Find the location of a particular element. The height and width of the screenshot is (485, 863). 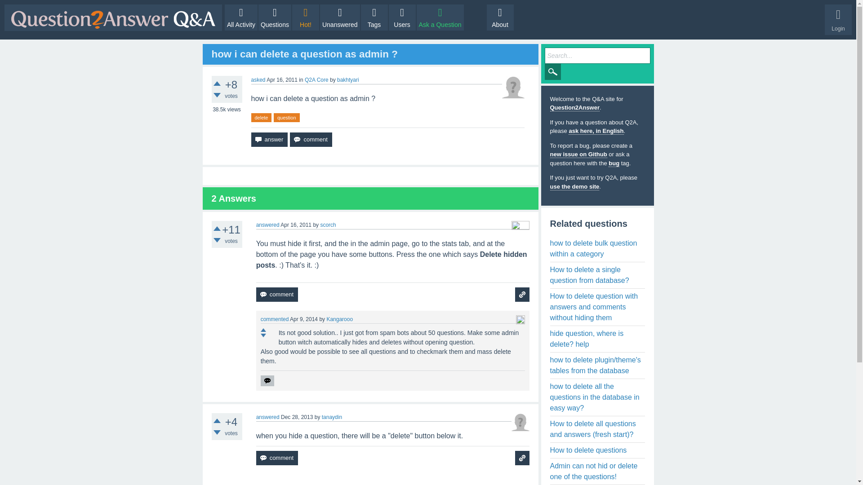

delete is located at coordinates (261, 118).